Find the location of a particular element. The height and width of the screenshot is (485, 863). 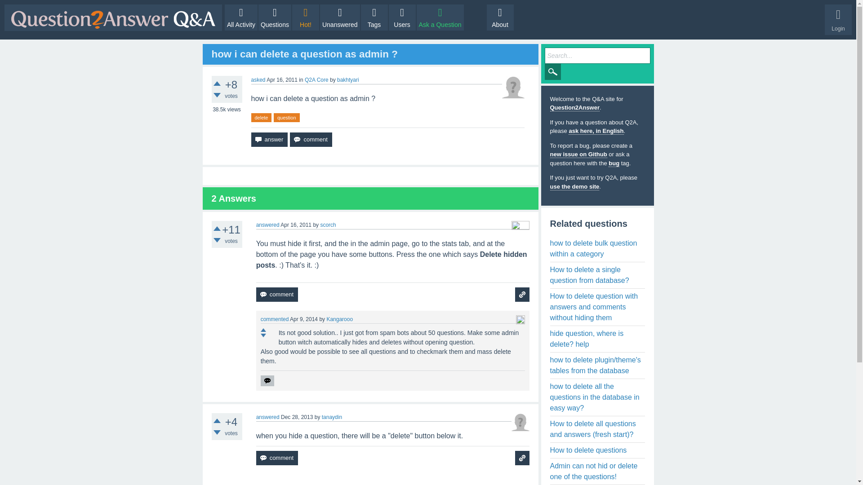

delete is located at coordinates (261, 118).